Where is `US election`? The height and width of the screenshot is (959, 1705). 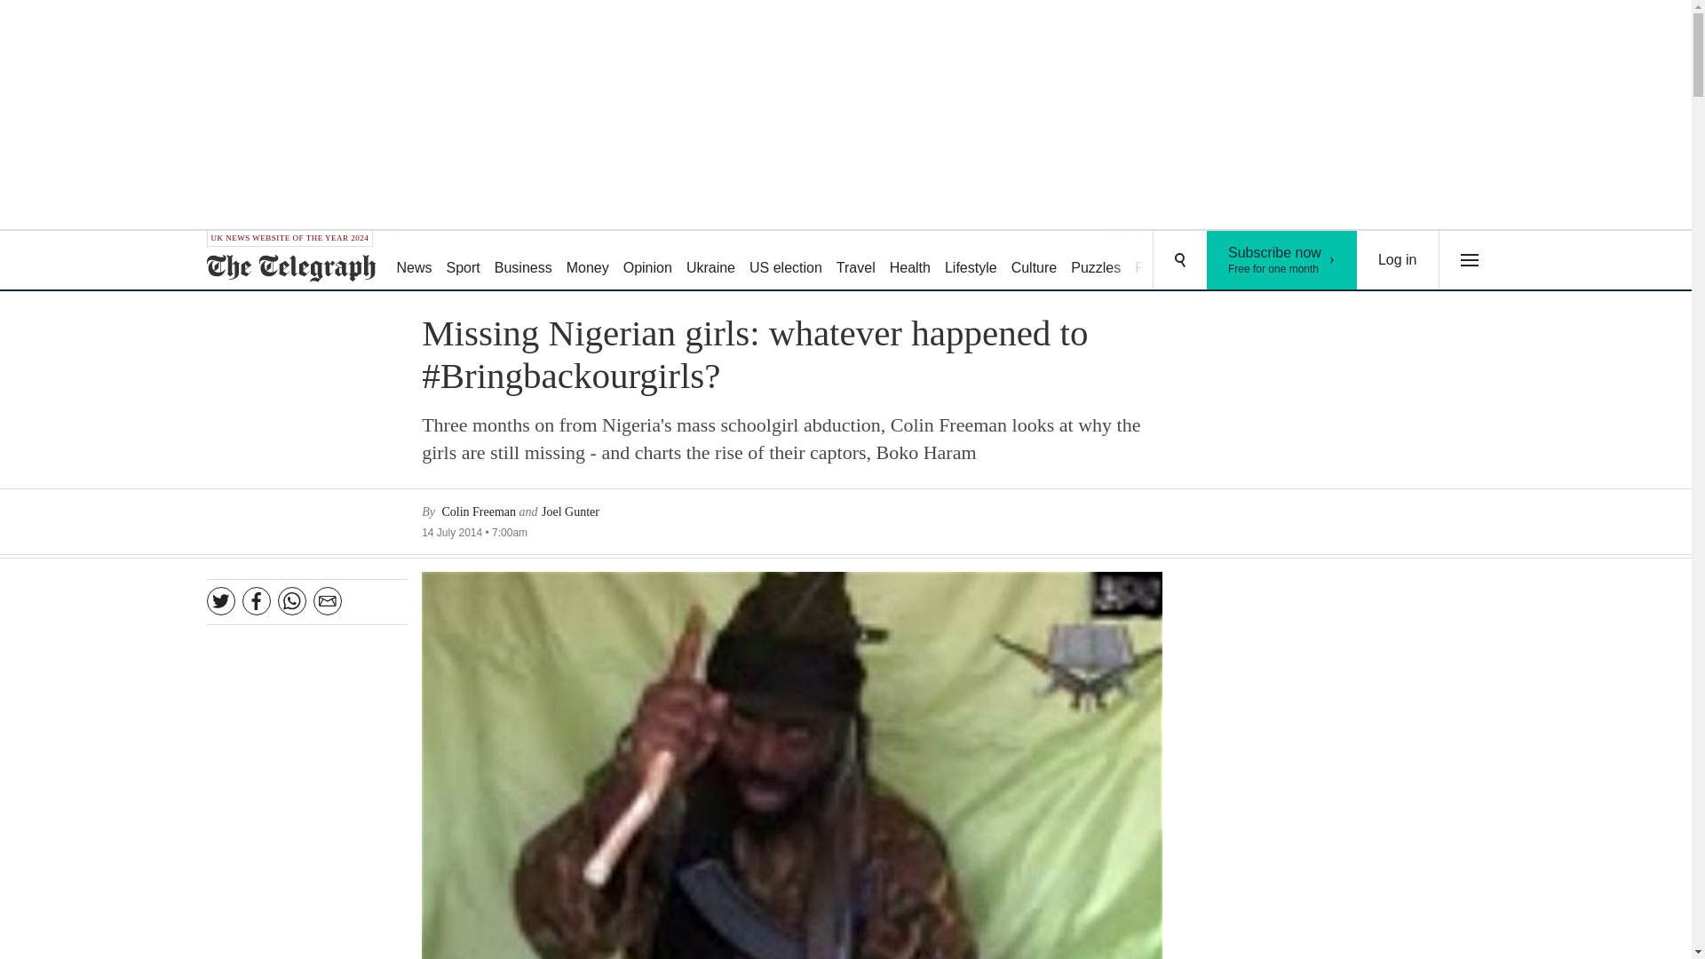 US election is located at coordinates (785, 261).